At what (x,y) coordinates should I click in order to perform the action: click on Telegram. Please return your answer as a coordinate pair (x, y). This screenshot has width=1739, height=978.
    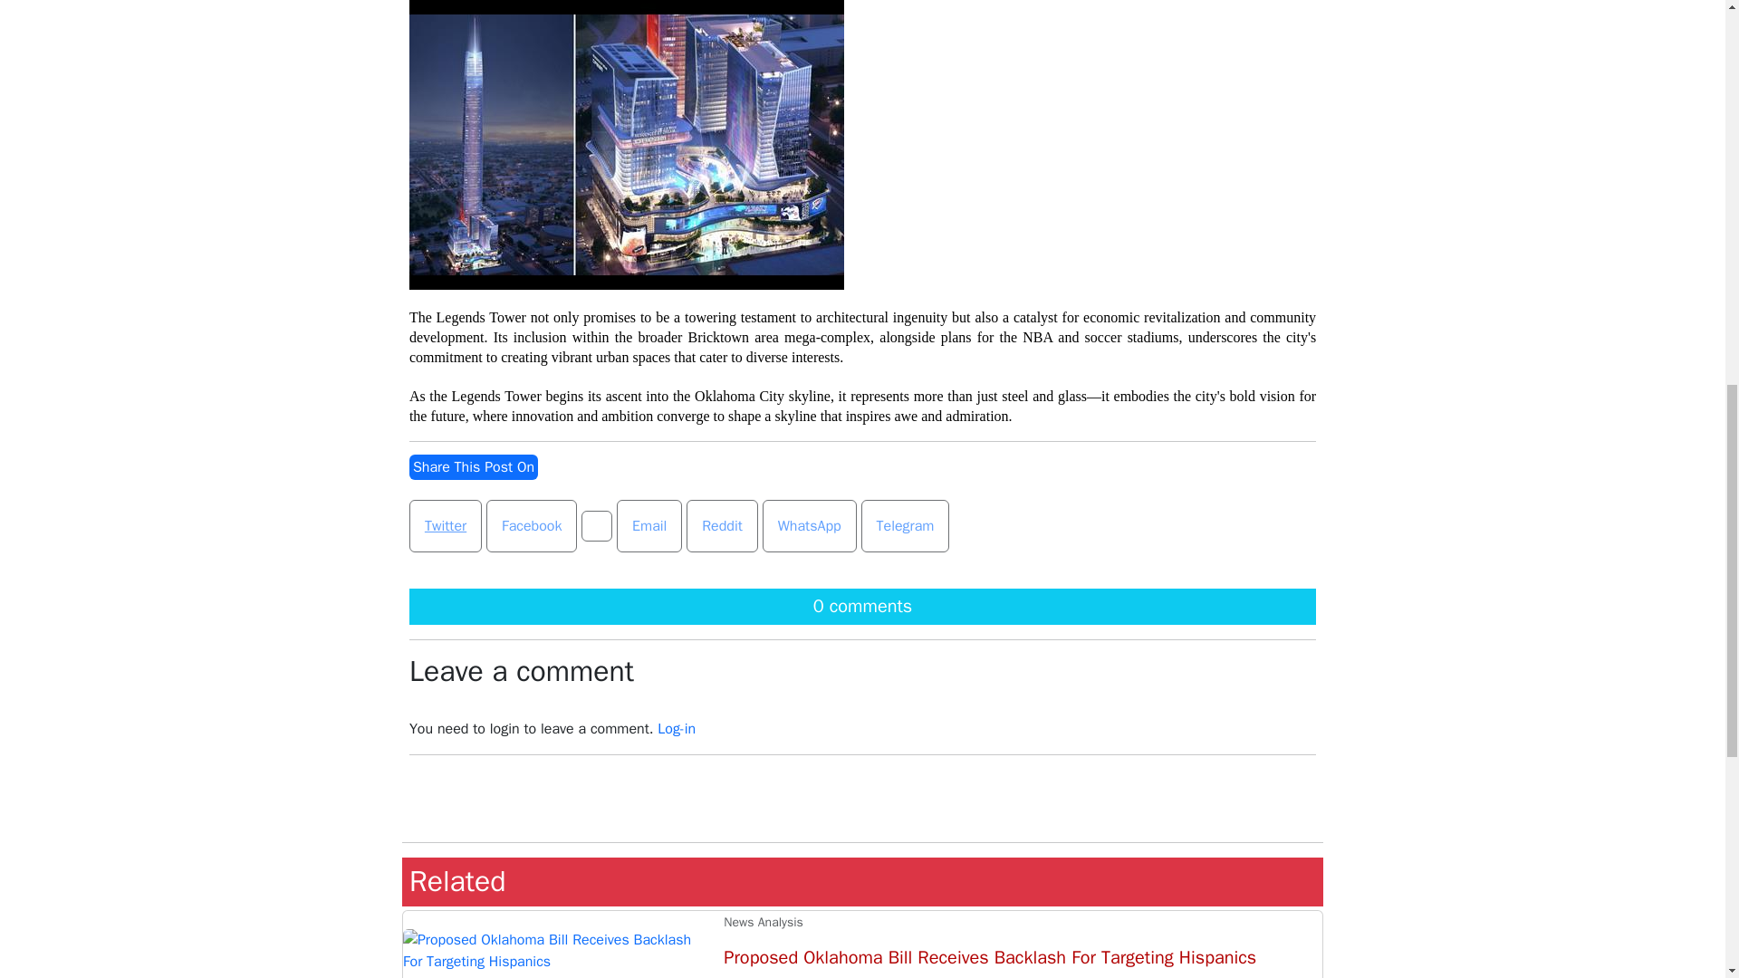
    Looking at the image, I should click on (905, 525).